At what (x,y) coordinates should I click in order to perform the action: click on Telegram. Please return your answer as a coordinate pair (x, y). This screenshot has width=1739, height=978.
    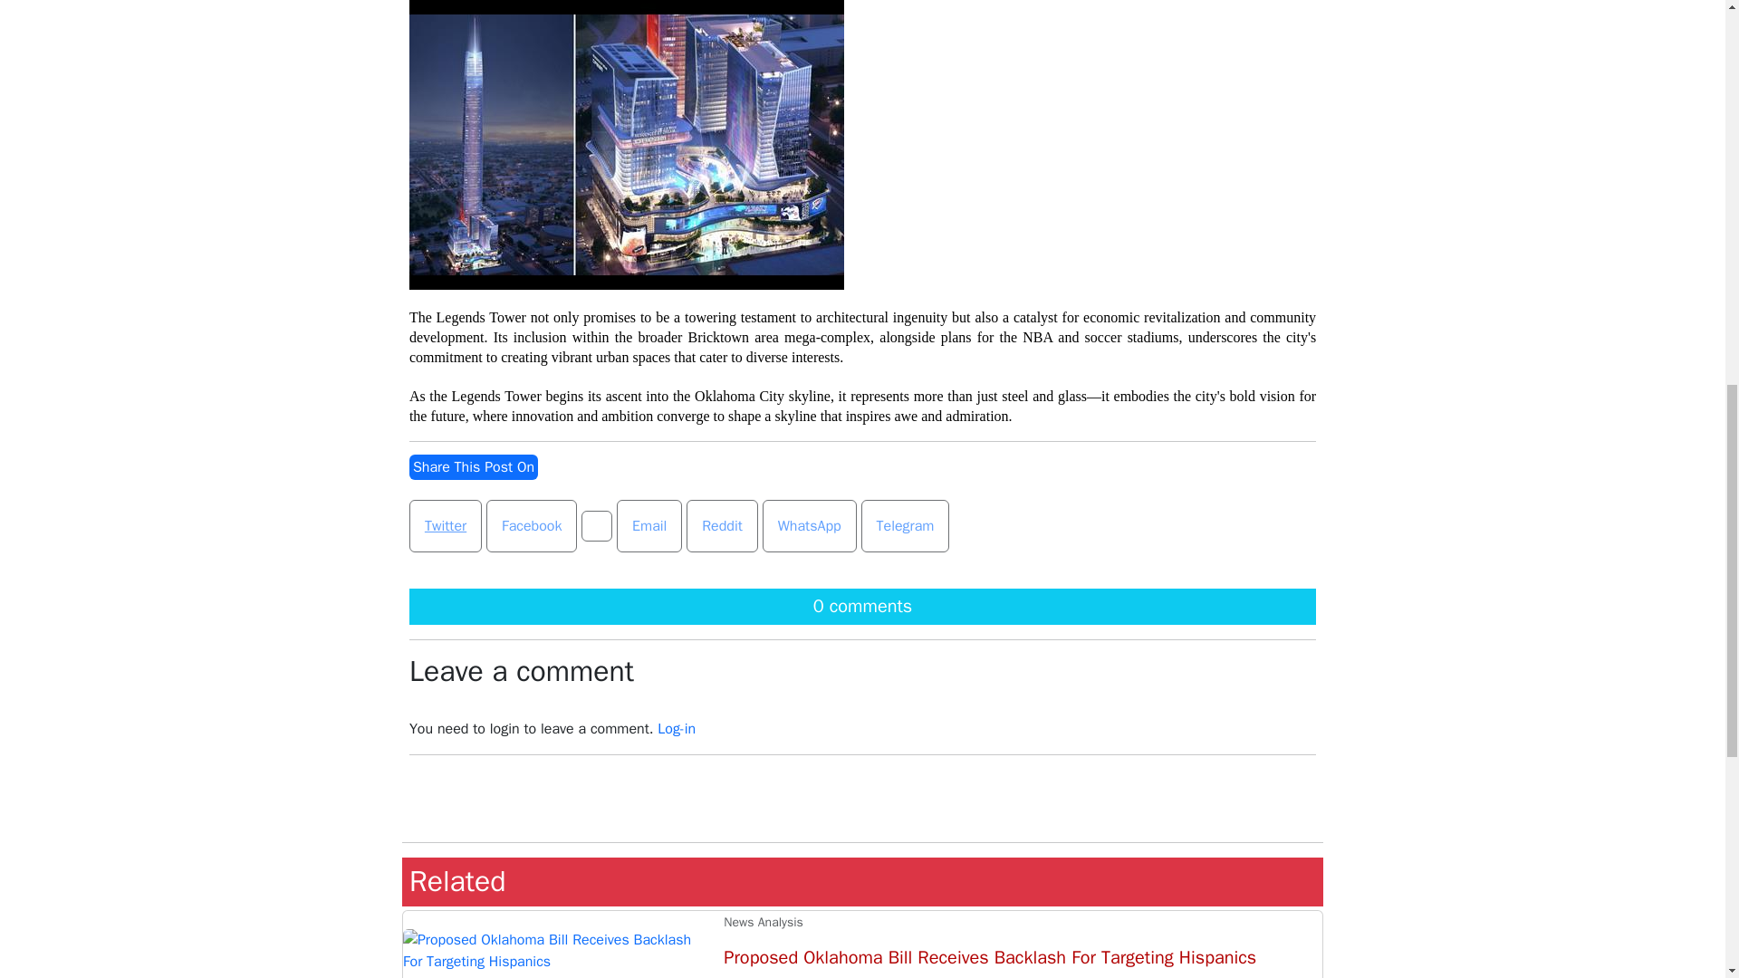
    Looking at the image, I should click on (905, 525).